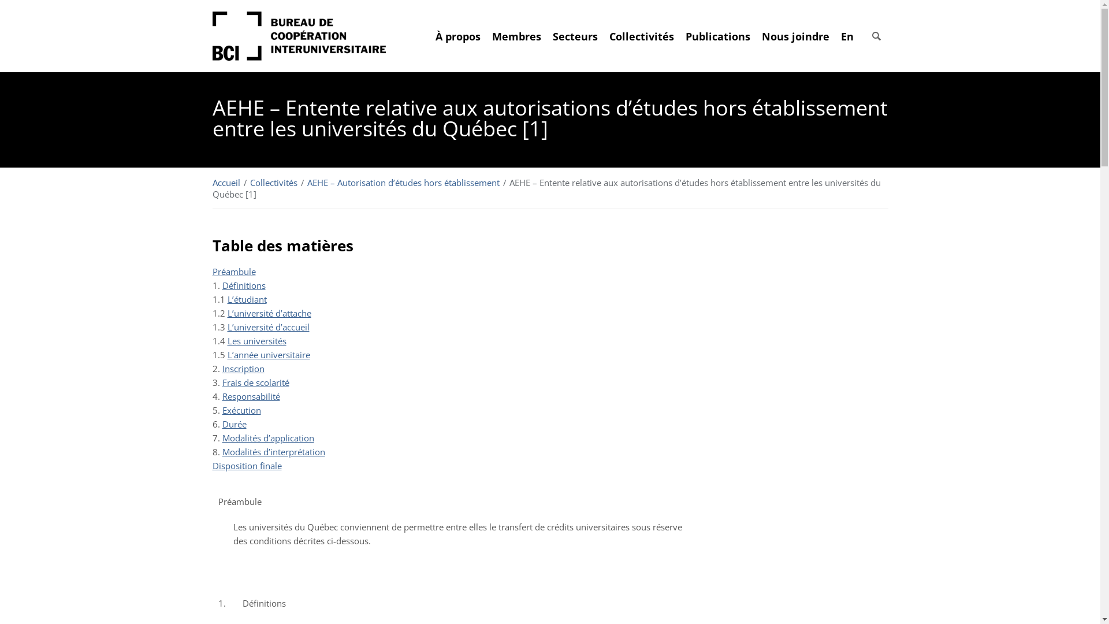 The image size is (1109, 624). I want to click on En, so click(844, 36).